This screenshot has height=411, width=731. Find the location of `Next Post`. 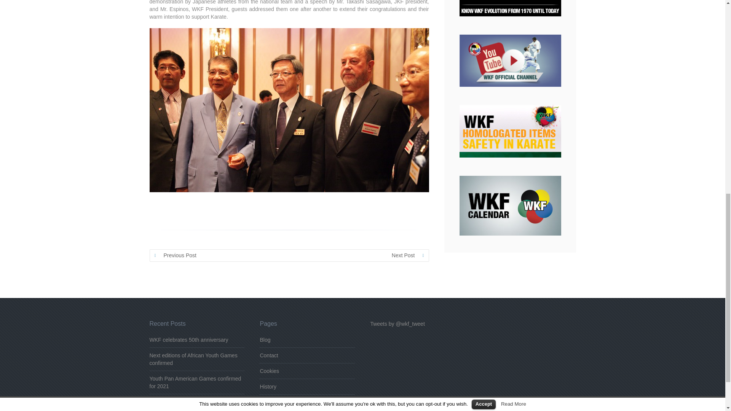

Next Post is located at coordinates (394, 255).